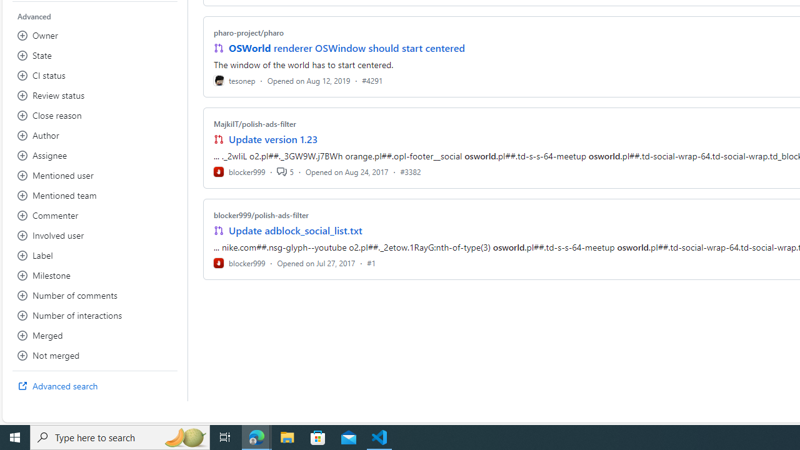  I want to click on Advanced search, so click(95, 386).